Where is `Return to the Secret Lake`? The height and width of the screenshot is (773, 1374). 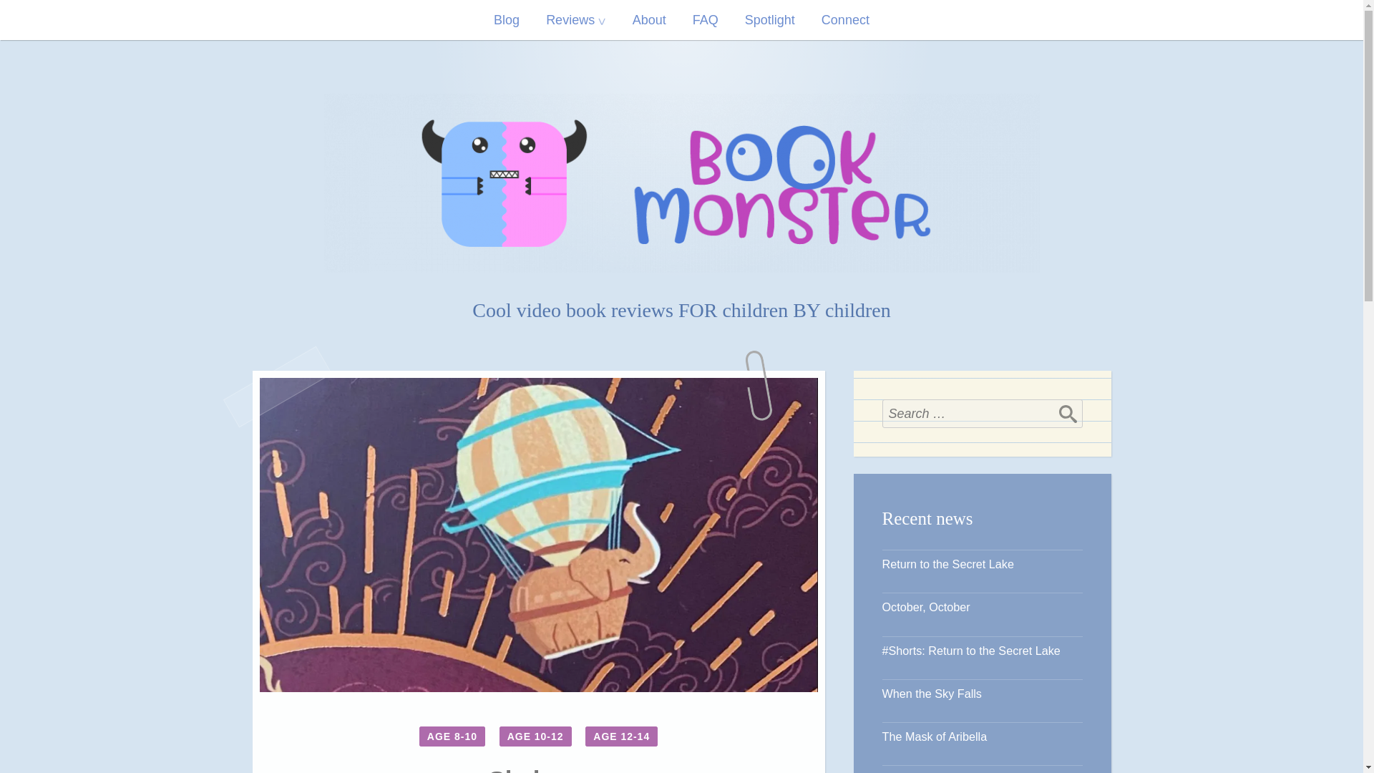
Return to the Secret Lake is located at coordinates (947, 564).